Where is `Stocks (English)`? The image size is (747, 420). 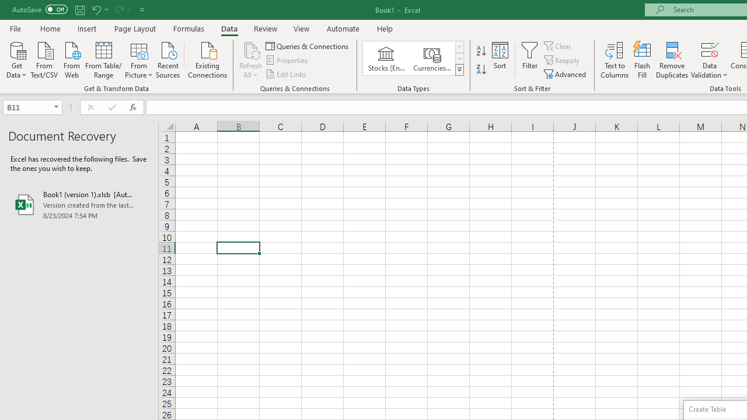
Stocks (English) is located at coordinates (386, 58).